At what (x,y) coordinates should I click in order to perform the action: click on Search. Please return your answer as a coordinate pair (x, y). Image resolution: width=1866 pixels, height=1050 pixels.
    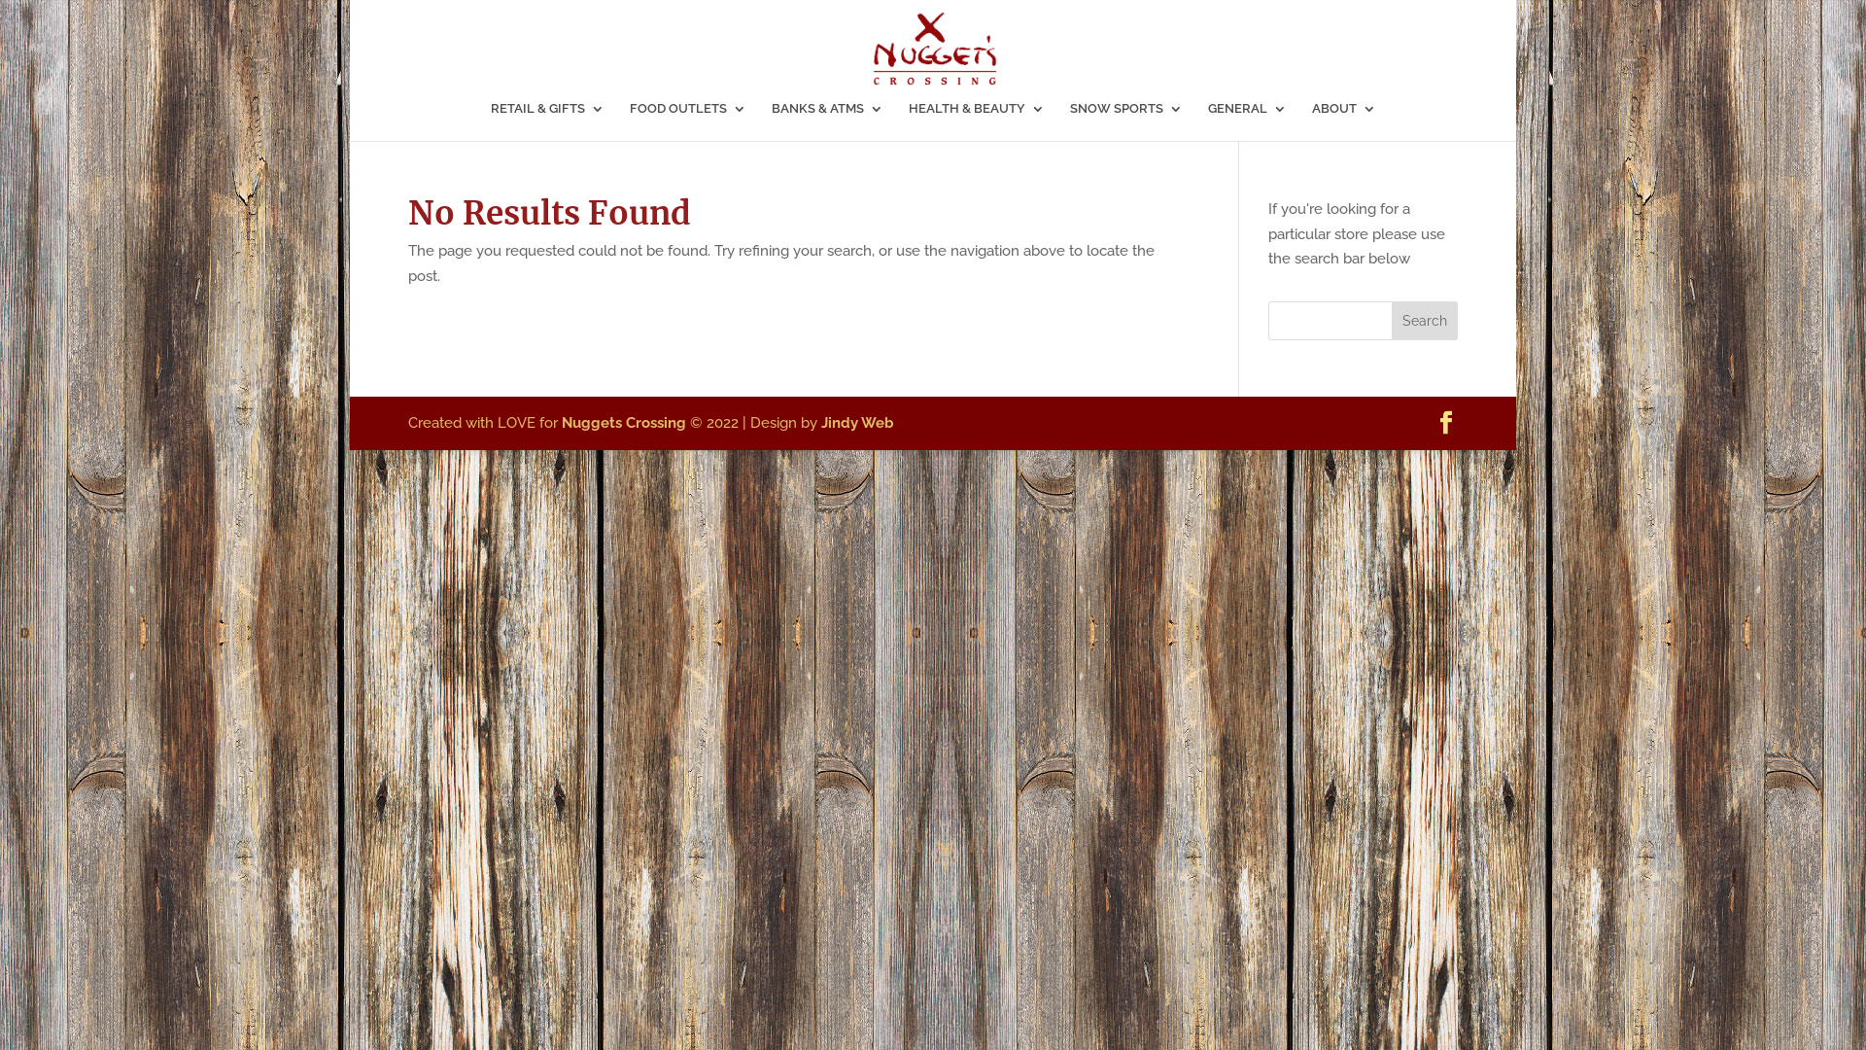
    Looking at the image, I should click on (1425, 321).